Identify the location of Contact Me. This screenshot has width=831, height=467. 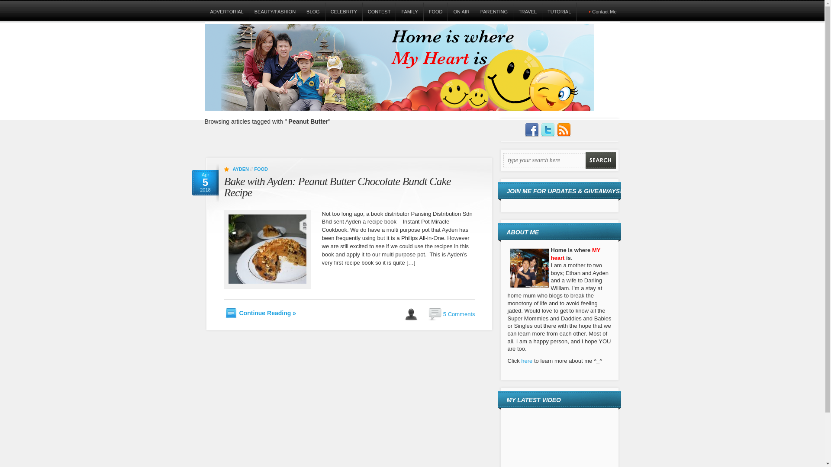
(604, 11).